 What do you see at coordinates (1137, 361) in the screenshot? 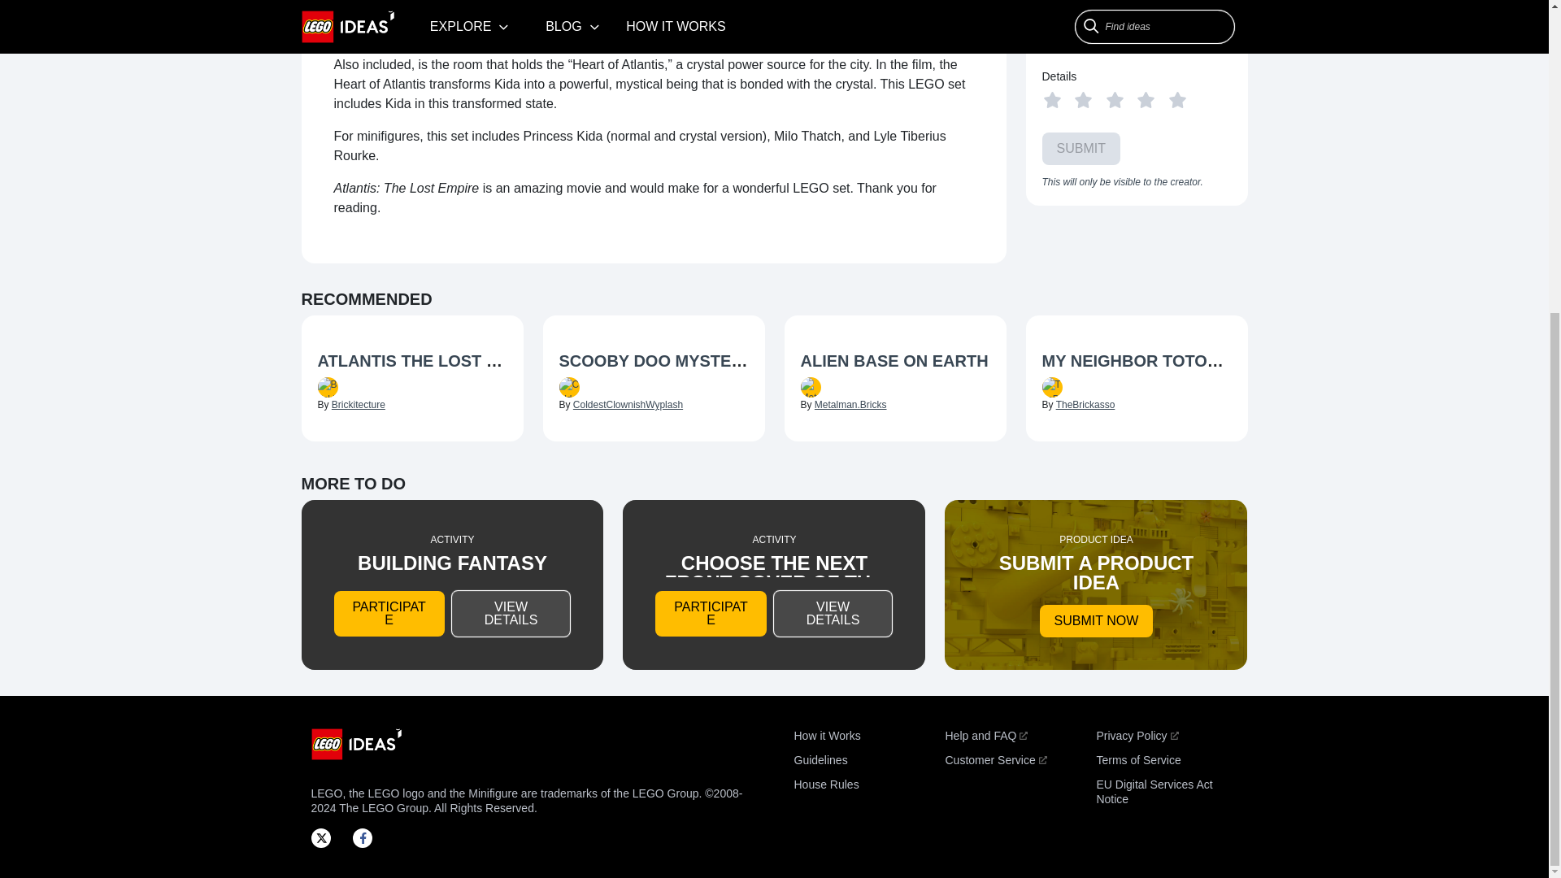
I see `MY NEIGHBOR TOTORO` at bounding box center [1137, 361].